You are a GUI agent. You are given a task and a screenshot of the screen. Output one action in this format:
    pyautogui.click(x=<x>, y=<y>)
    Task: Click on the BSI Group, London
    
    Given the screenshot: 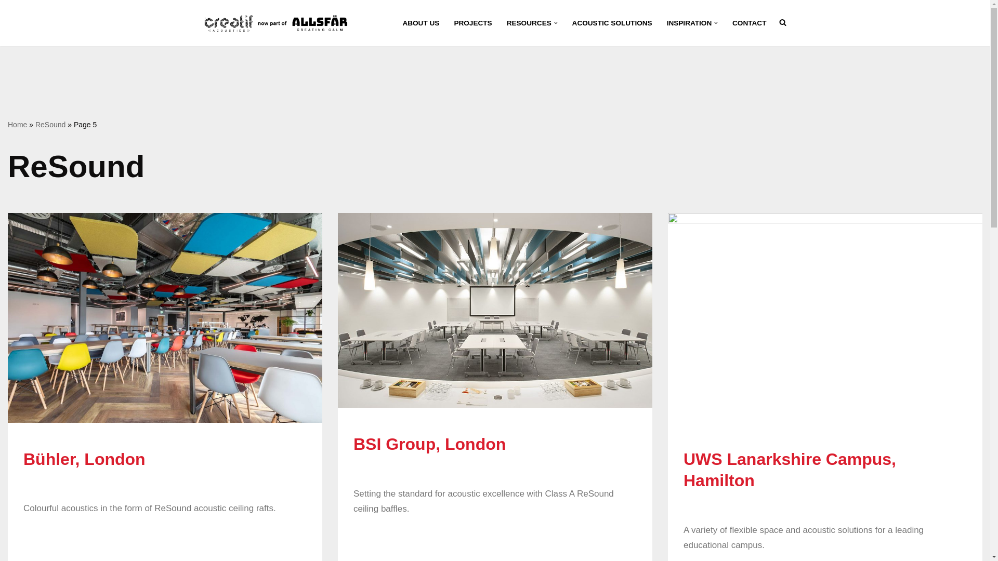 What is the action you would take?
    pyautogui.click(x=429, y=444)
    